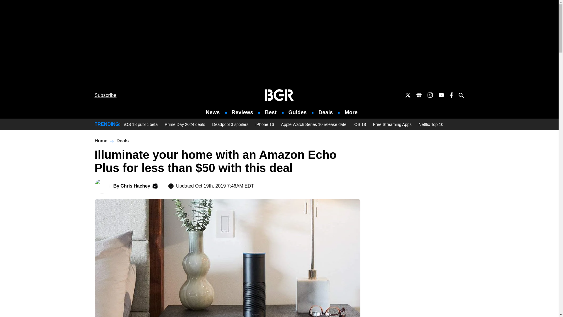 Image resolution: width=563 pixels, height=317 pixels. Describe the element at coordinates (213, 112) in the screenshot. I see `News` at that location.